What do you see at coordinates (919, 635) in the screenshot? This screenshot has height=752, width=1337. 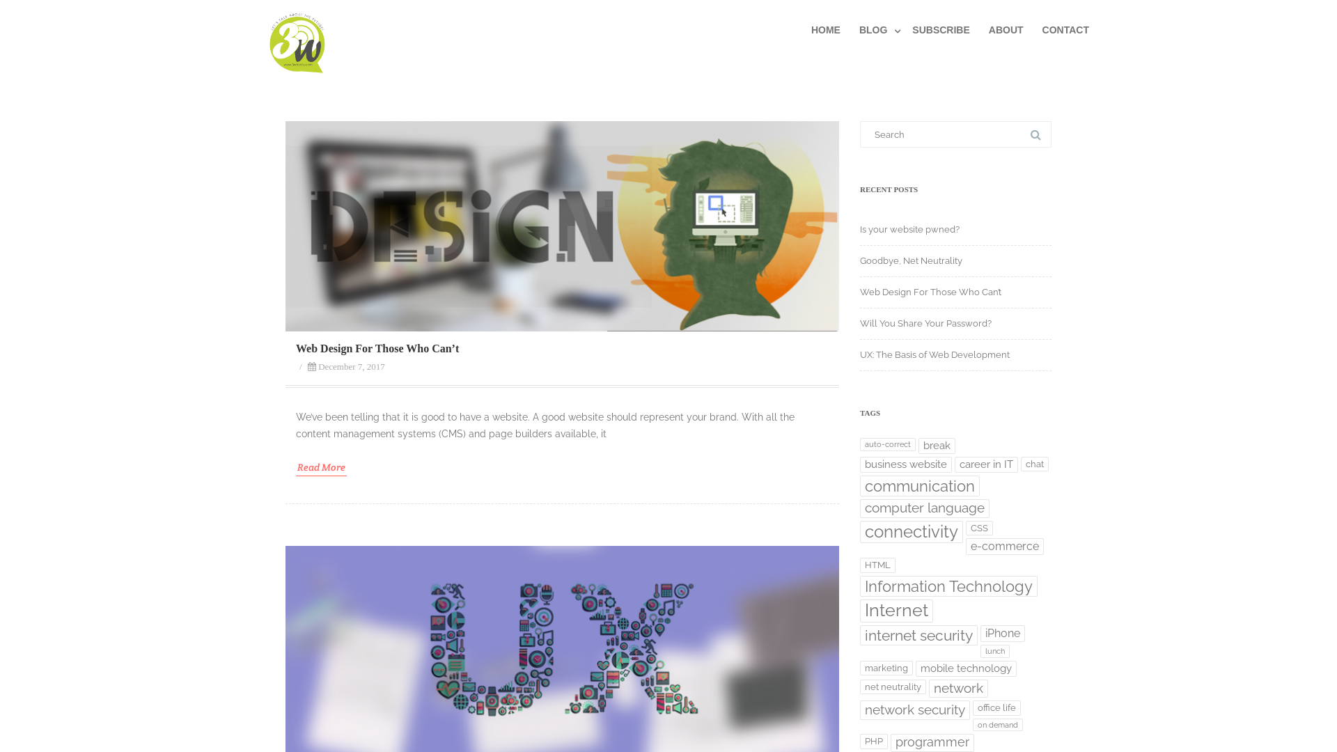 I see `internet security` at bounding box center [919, 635].